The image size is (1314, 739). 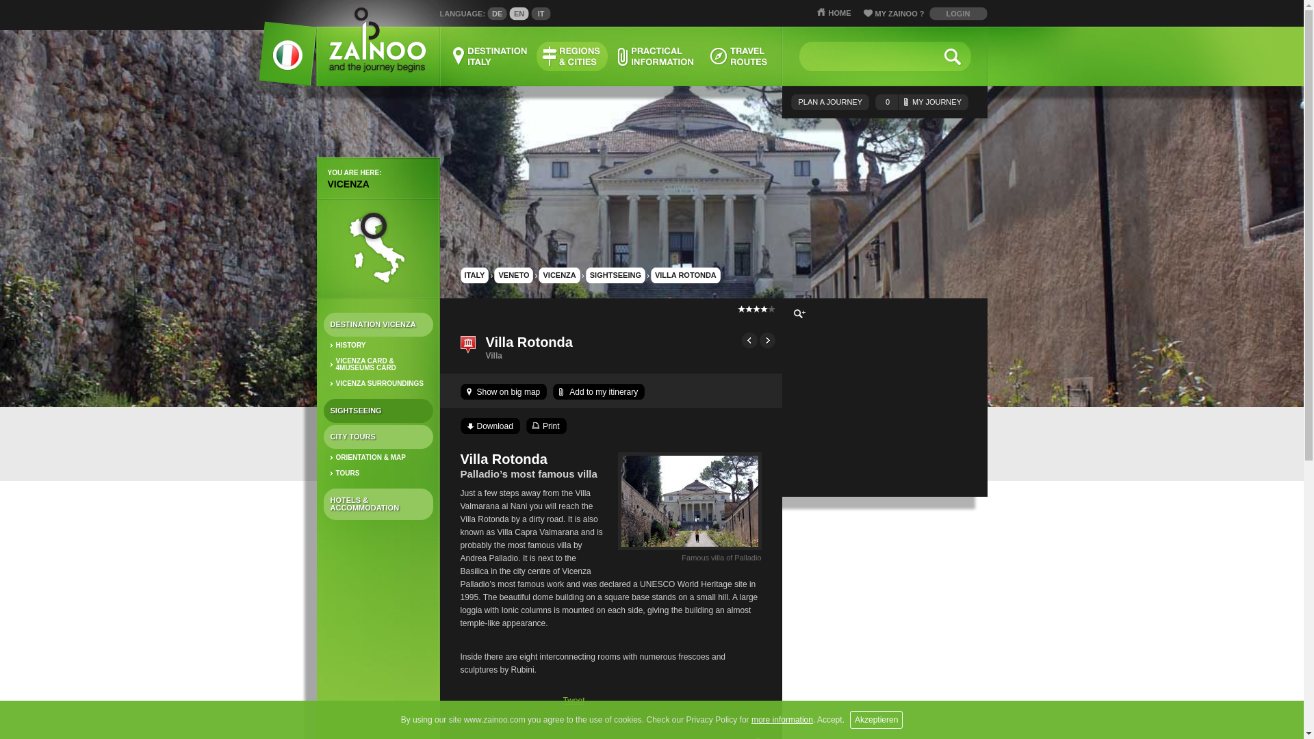 I want to click on Famous villa of Palladio, Villa Rotonda, so click(x=688, y=550).